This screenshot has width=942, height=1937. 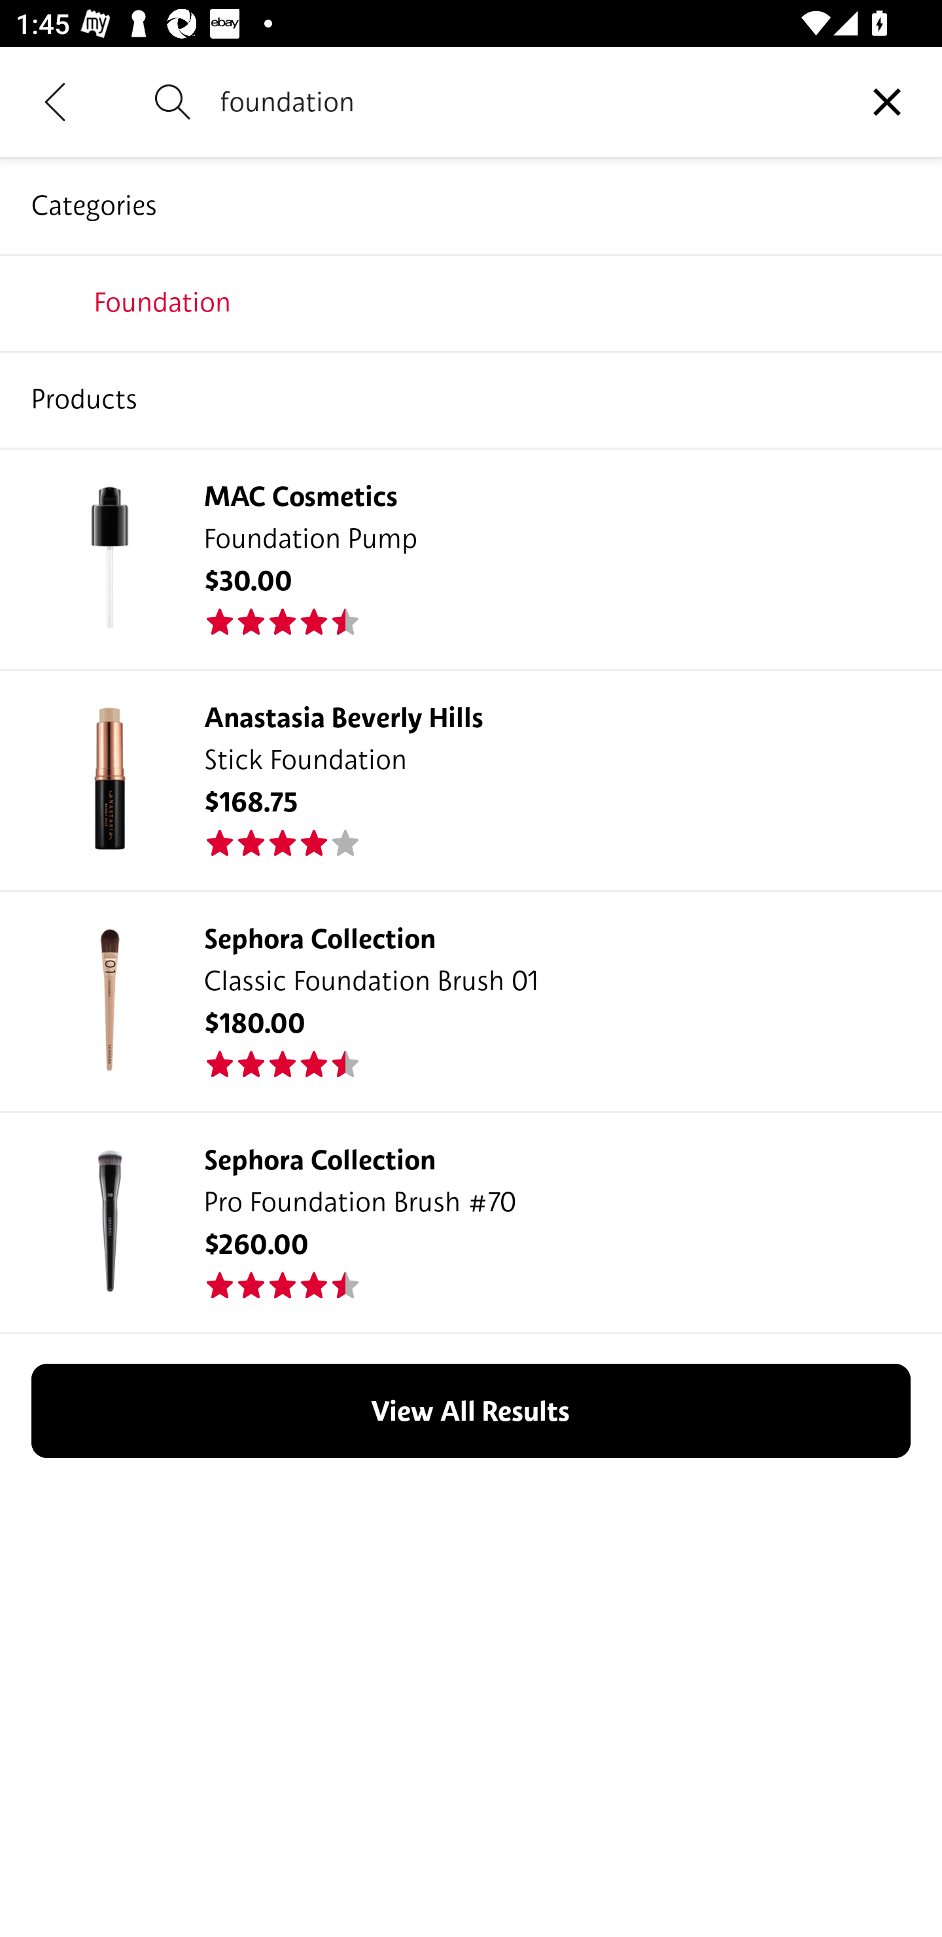 What do you see at coordinates (471, 495) in the screenshot?
I see `the ordinary` at bounding box center [471, 495].